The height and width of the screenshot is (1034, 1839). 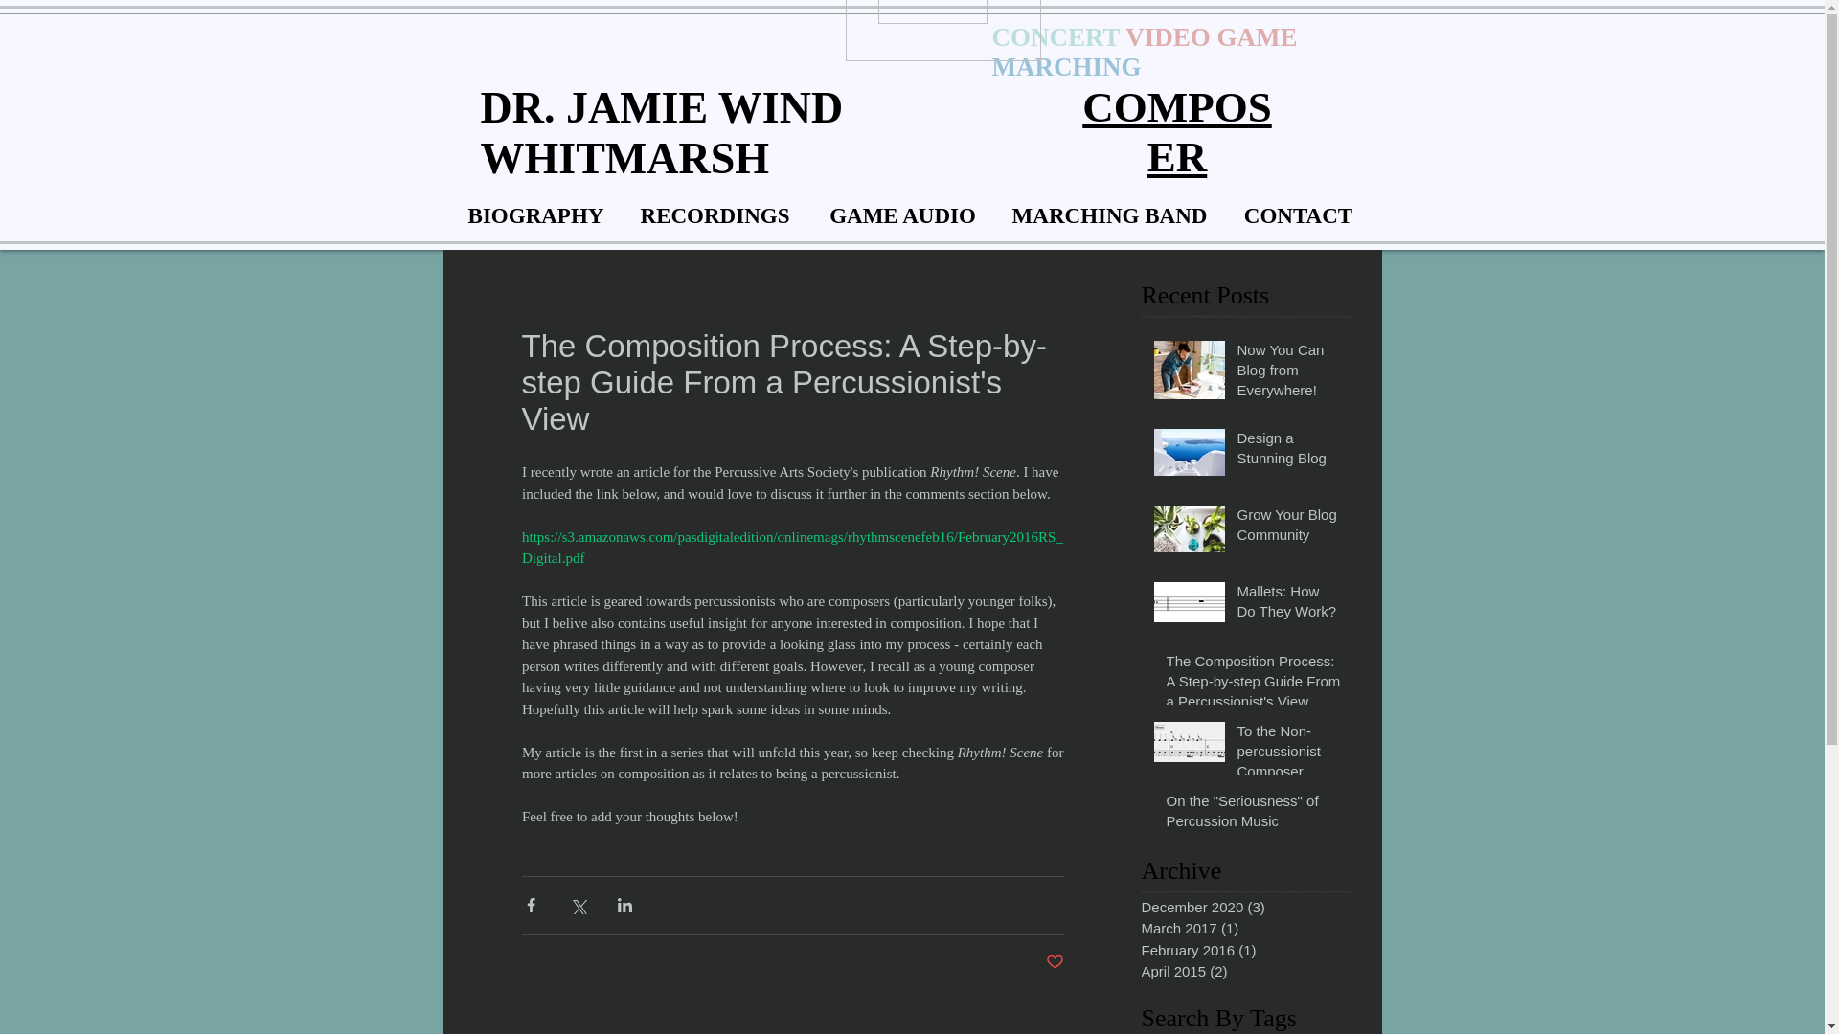 I want to click on Now You Can Blog from Everywhere!, so click(x=1289, y=373).